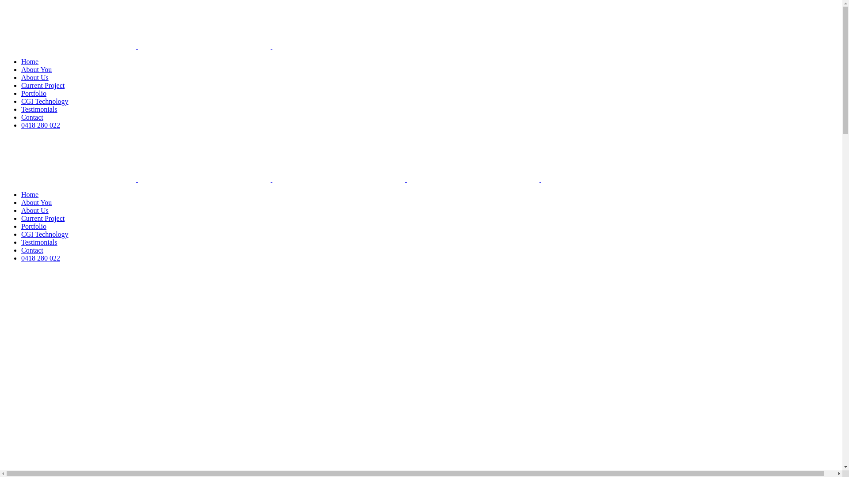 This screenshot has height=477, width=849. Describe the element at coordinates (30, 194) in the screenshot. I see `Home` at that location.